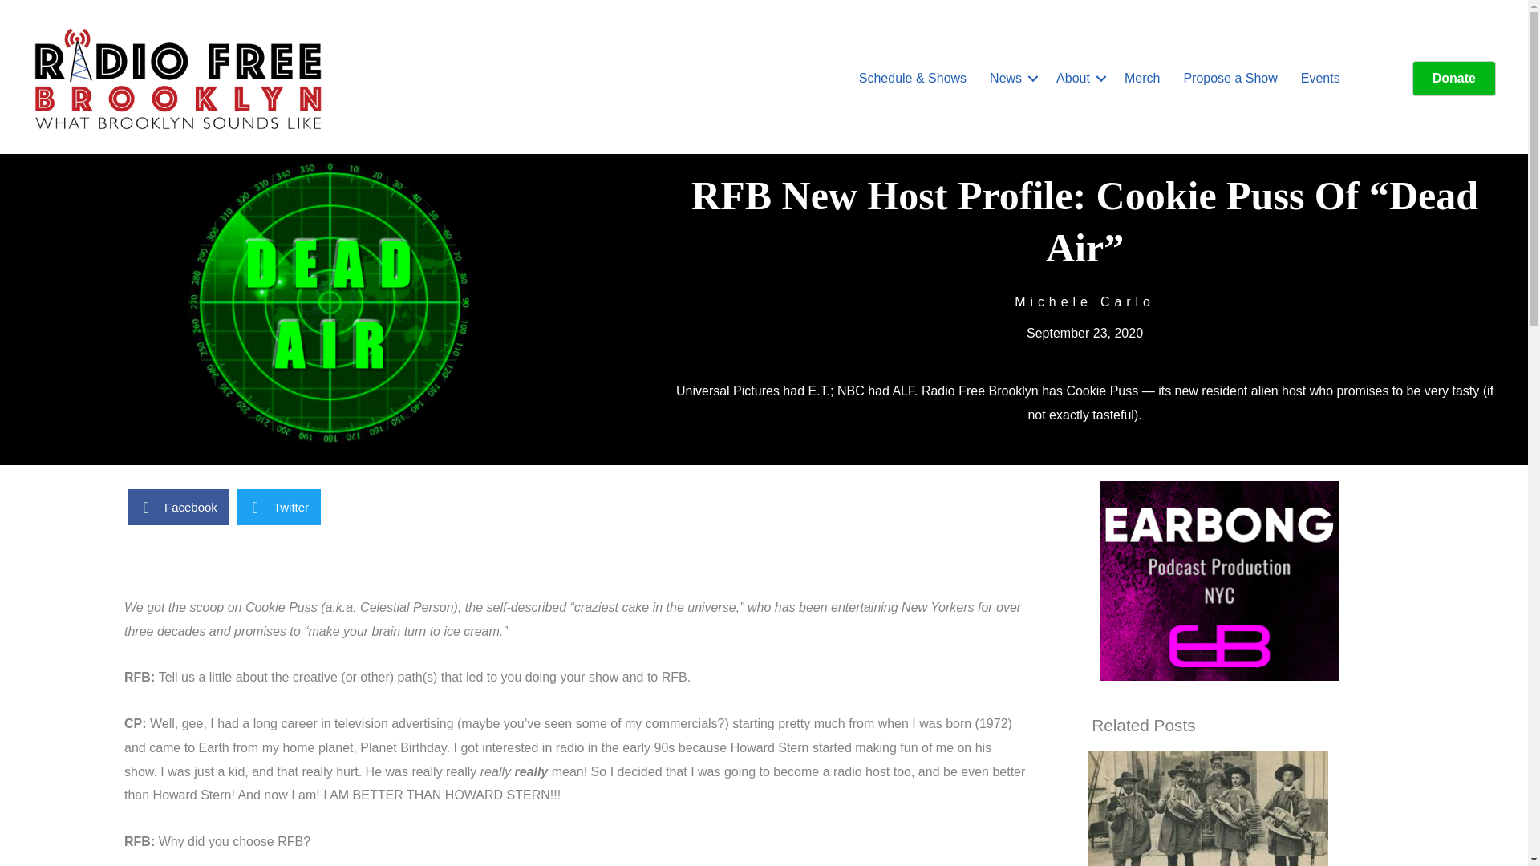 This screenshot has height=866, width=1540. I want to click on Twitter, so click(278, 507).